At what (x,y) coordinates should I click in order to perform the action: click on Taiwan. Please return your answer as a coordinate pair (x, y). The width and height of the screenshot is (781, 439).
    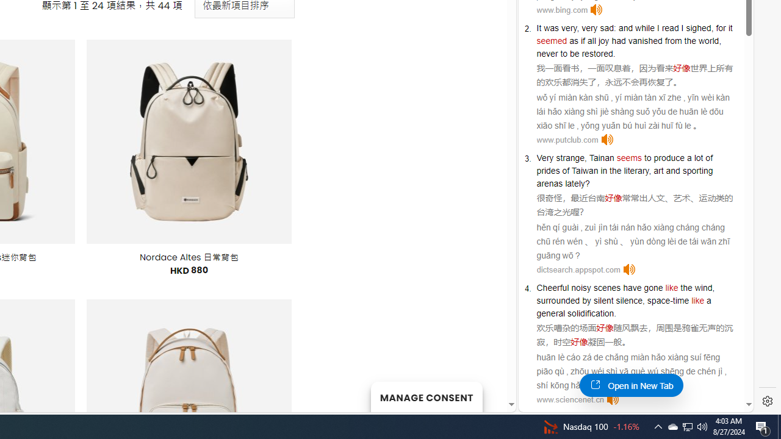
    Looking at the image, I should click on (585, 171).